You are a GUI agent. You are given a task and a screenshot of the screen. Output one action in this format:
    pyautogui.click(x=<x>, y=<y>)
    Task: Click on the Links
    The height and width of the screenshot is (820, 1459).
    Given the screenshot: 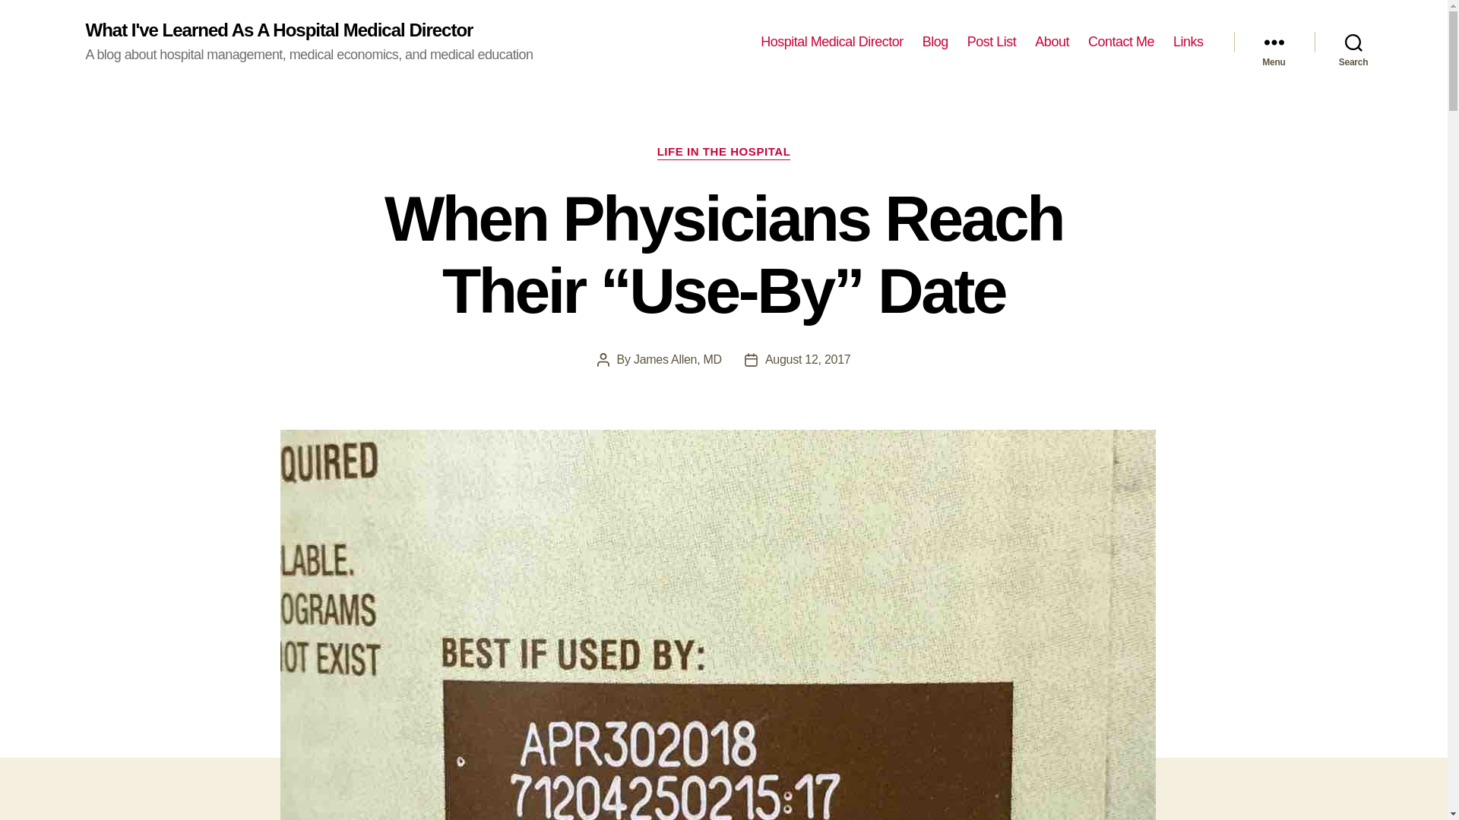 What is the action you would take?
    pyautogui.click(x=1188, y=43)
    